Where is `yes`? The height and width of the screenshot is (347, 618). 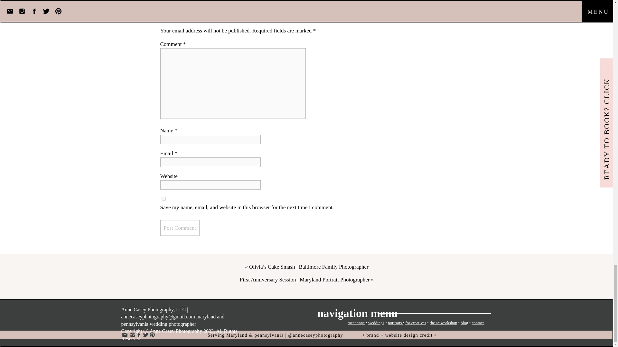 yes is located at coordinates (164, 199).